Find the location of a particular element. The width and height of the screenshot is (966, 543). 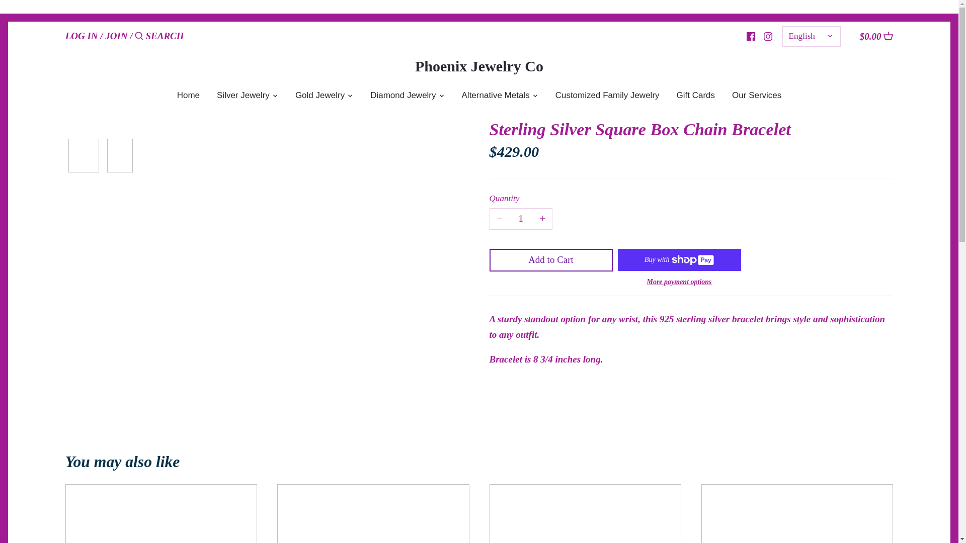

Silver Jewelry is located at coordinates (243, 97).